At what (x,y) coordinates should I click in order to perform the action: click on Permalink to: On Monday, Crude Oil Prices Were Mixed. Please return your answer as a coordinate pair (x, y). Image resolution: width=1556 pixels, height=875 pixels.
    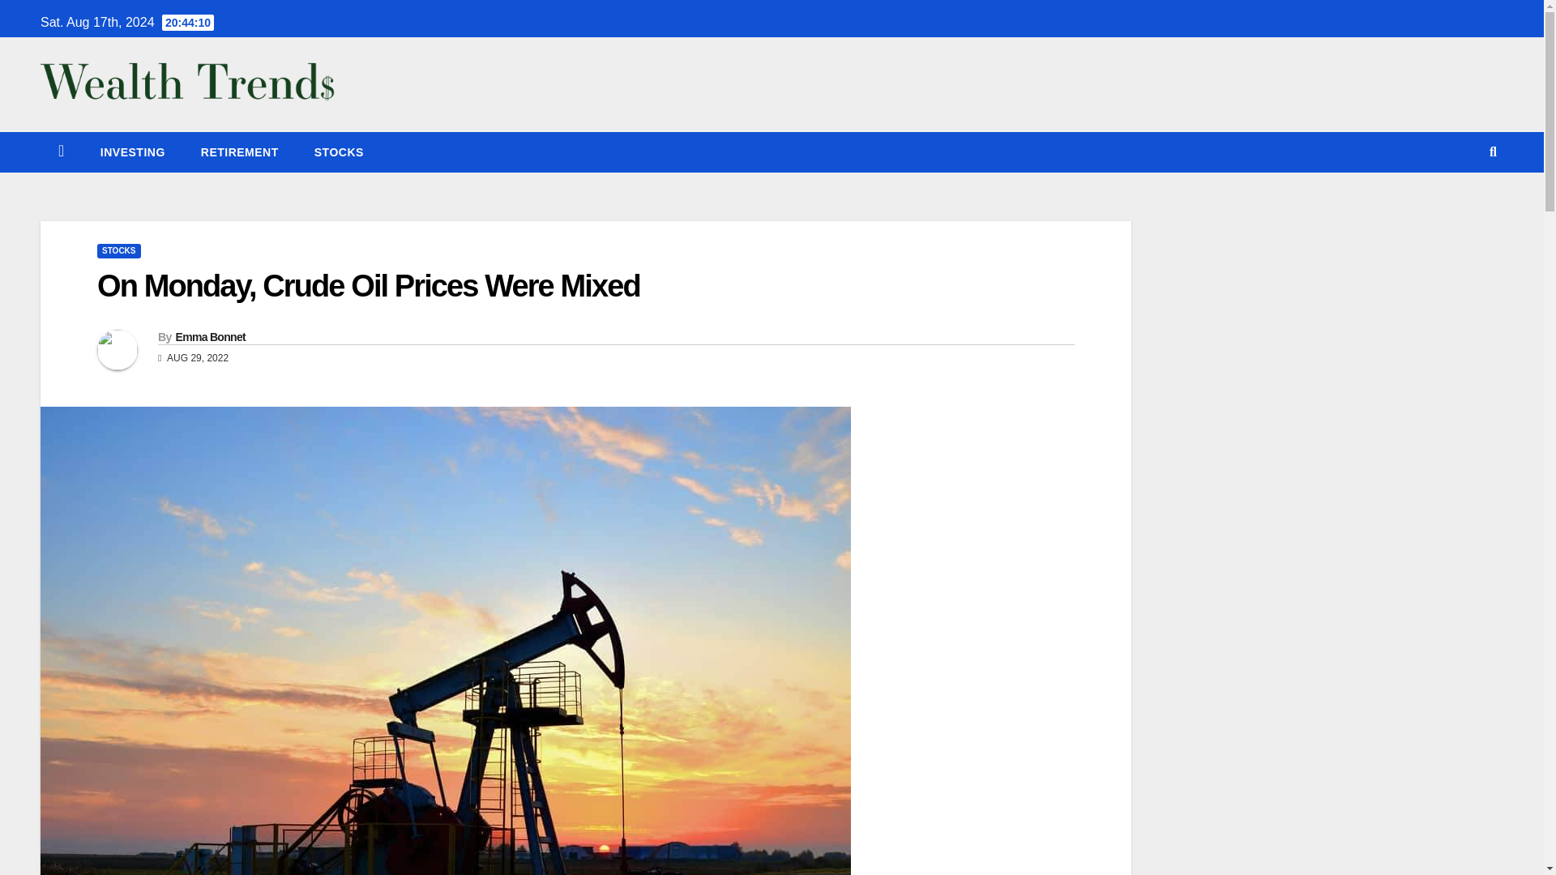
    Looking at the image, I should click on (368, 285).